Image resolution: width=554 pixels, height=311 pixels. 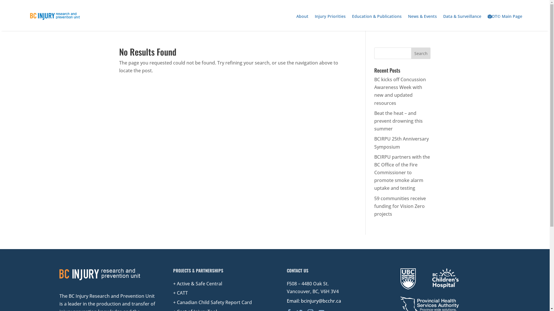 I want to click on bcirpu_white_orange, so click(x=100, y=274).